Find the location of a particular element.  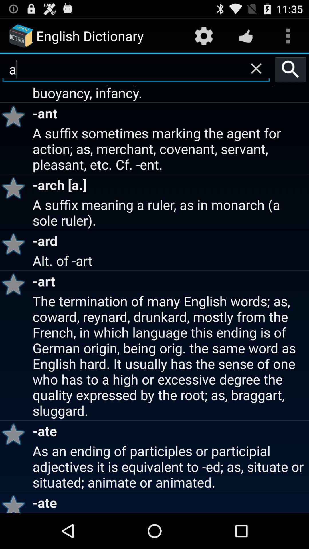

turn on item below the termination of icon is located at coordinates (15, 434).